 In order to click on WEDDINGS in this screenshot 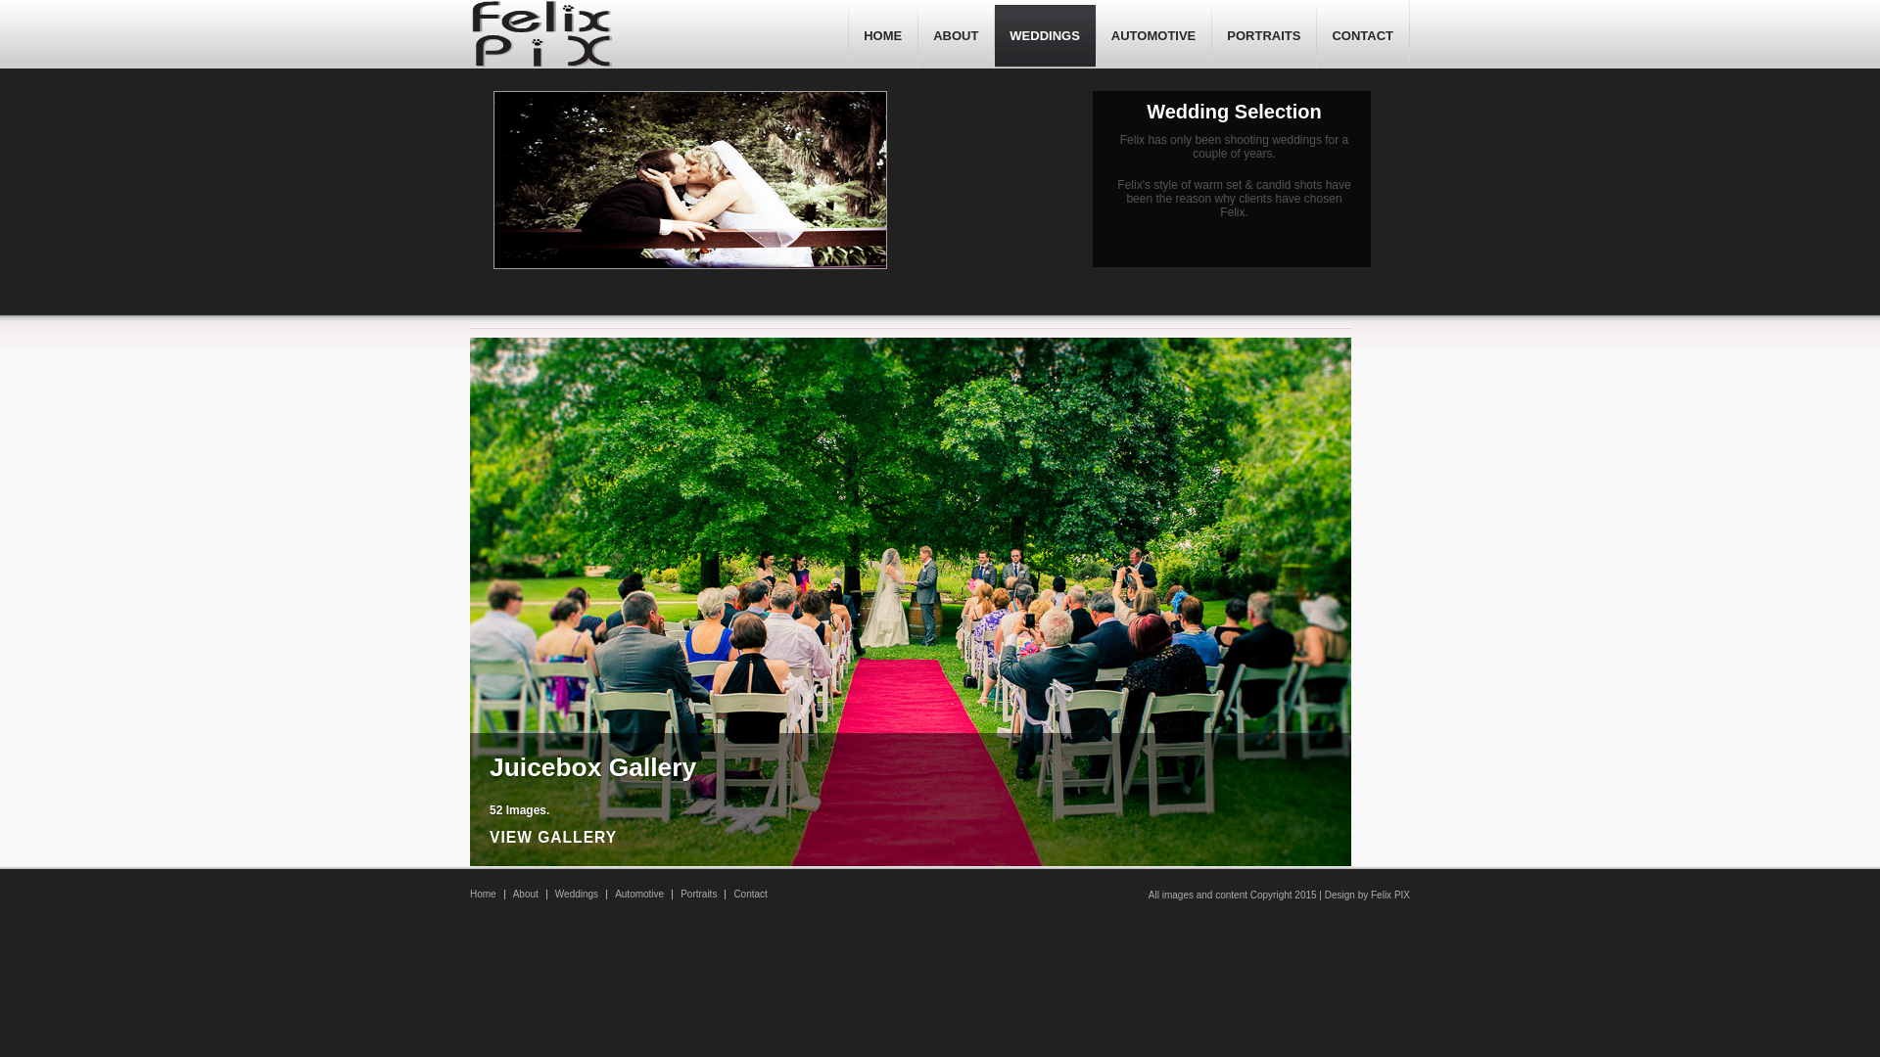, I will do `click(1046, 36)`.